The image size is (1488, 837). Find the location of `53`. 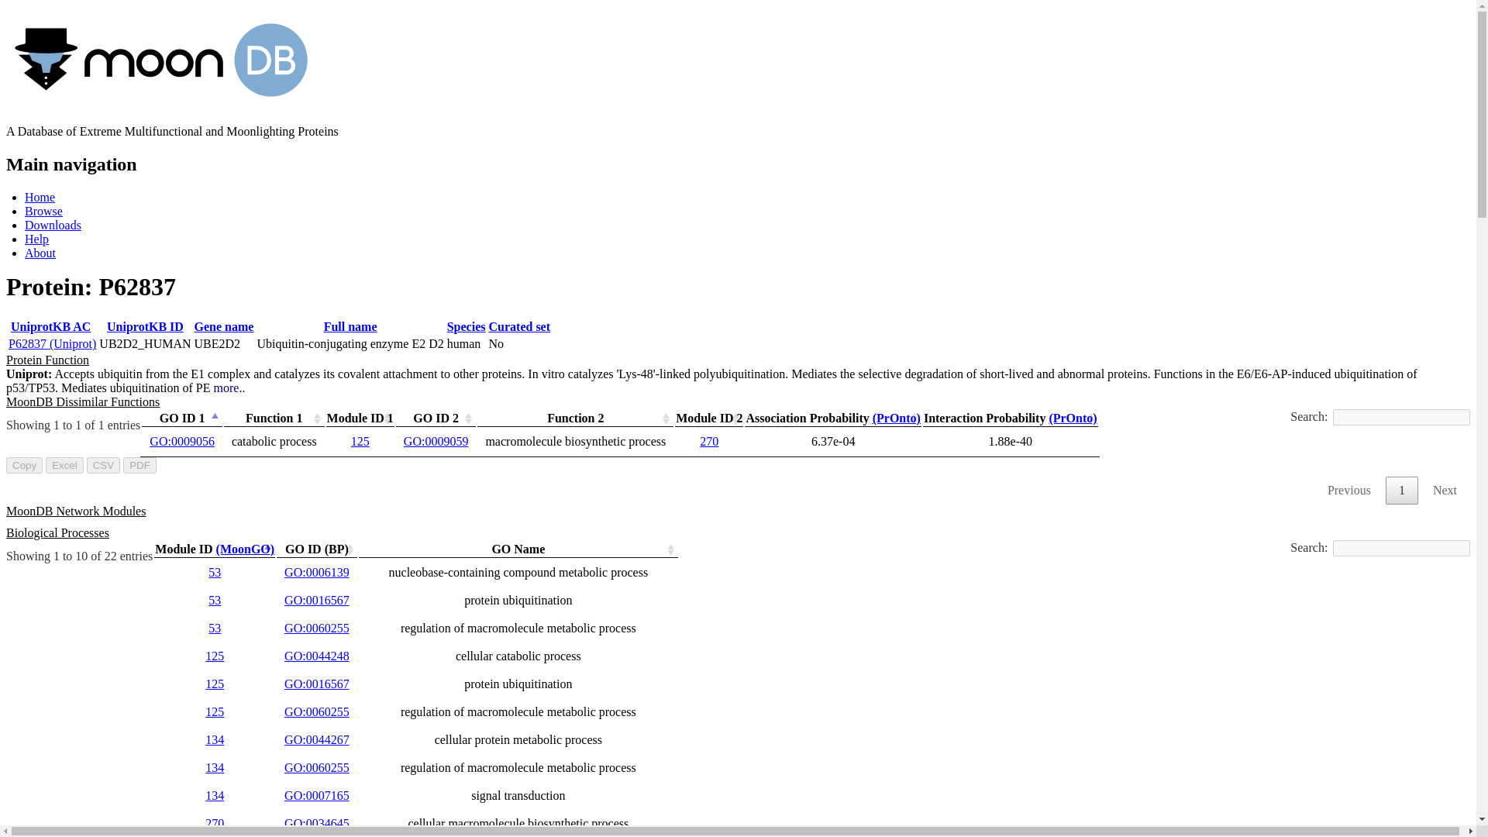

53 is located at coordinates (214, 628).